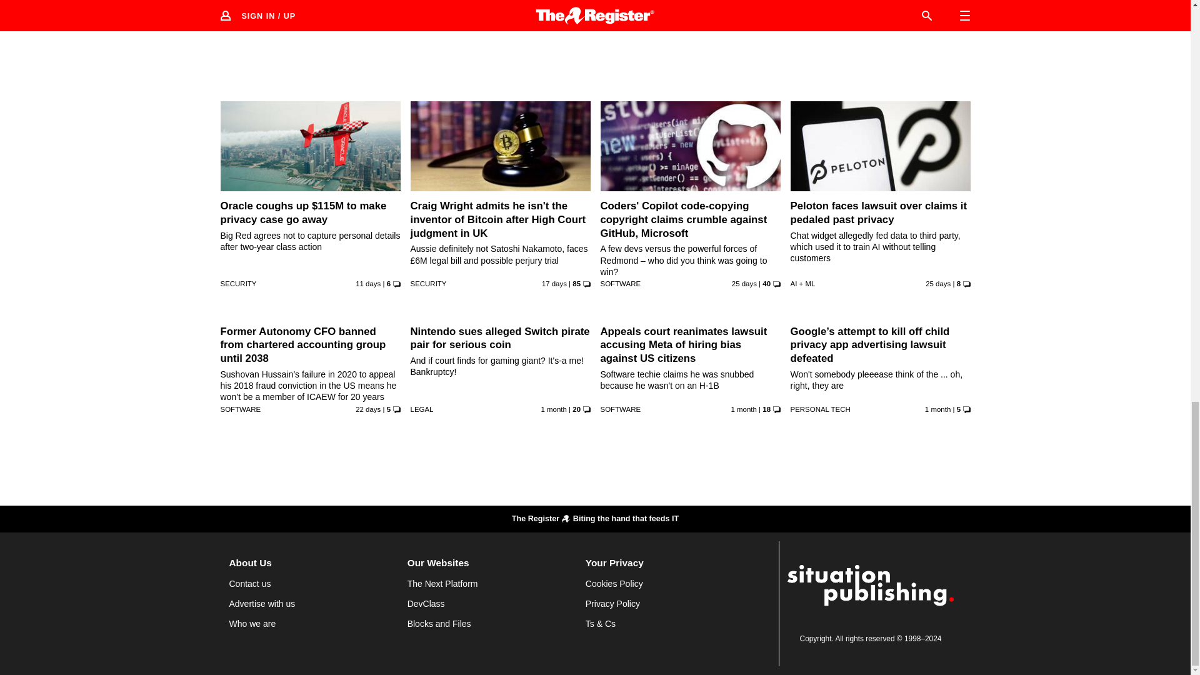 The width and height of the screenshot is (1200, 675). I want to click on 17 Jul 2024 7:33, so click(554, 284).